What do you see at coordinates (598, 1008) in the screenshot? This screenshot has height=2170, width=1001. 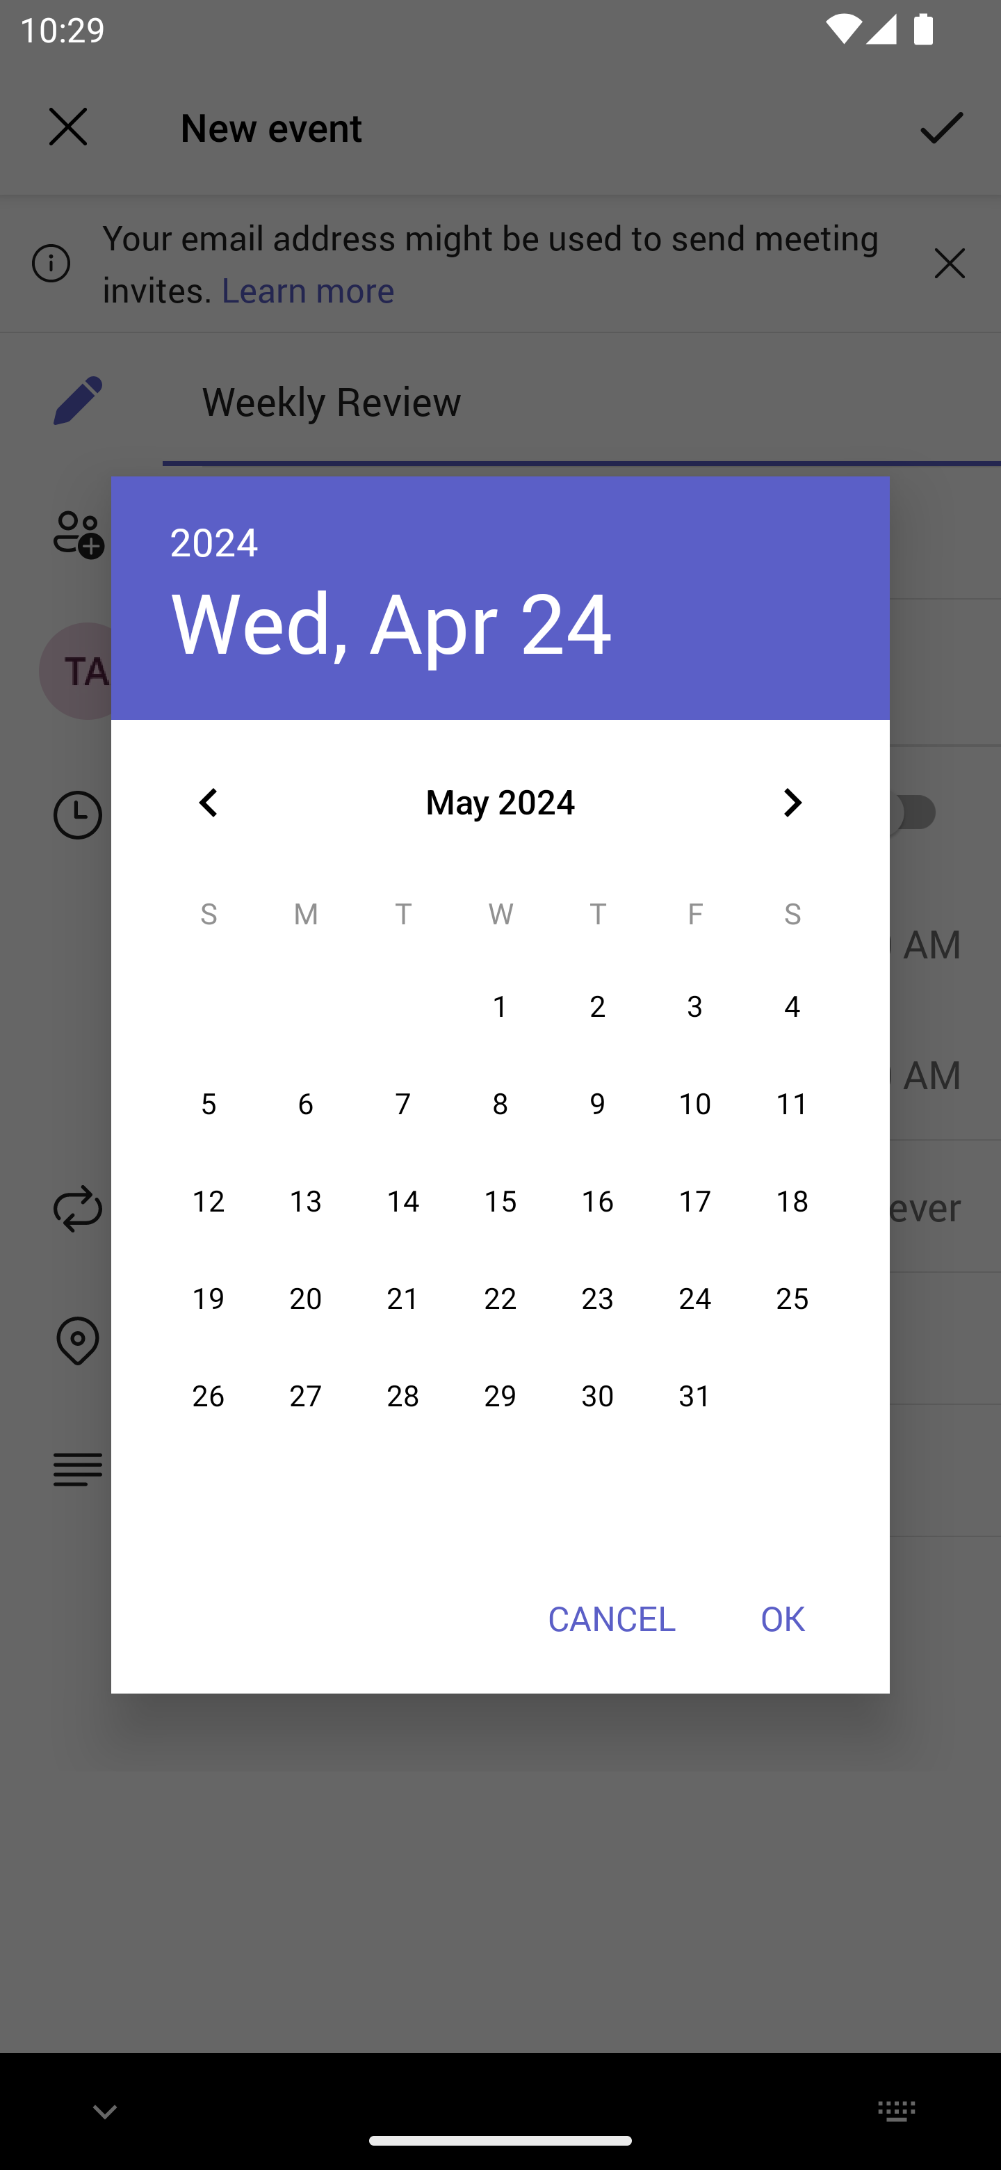 I see `2 02 May 2024` at bounding box center [598, 1008].